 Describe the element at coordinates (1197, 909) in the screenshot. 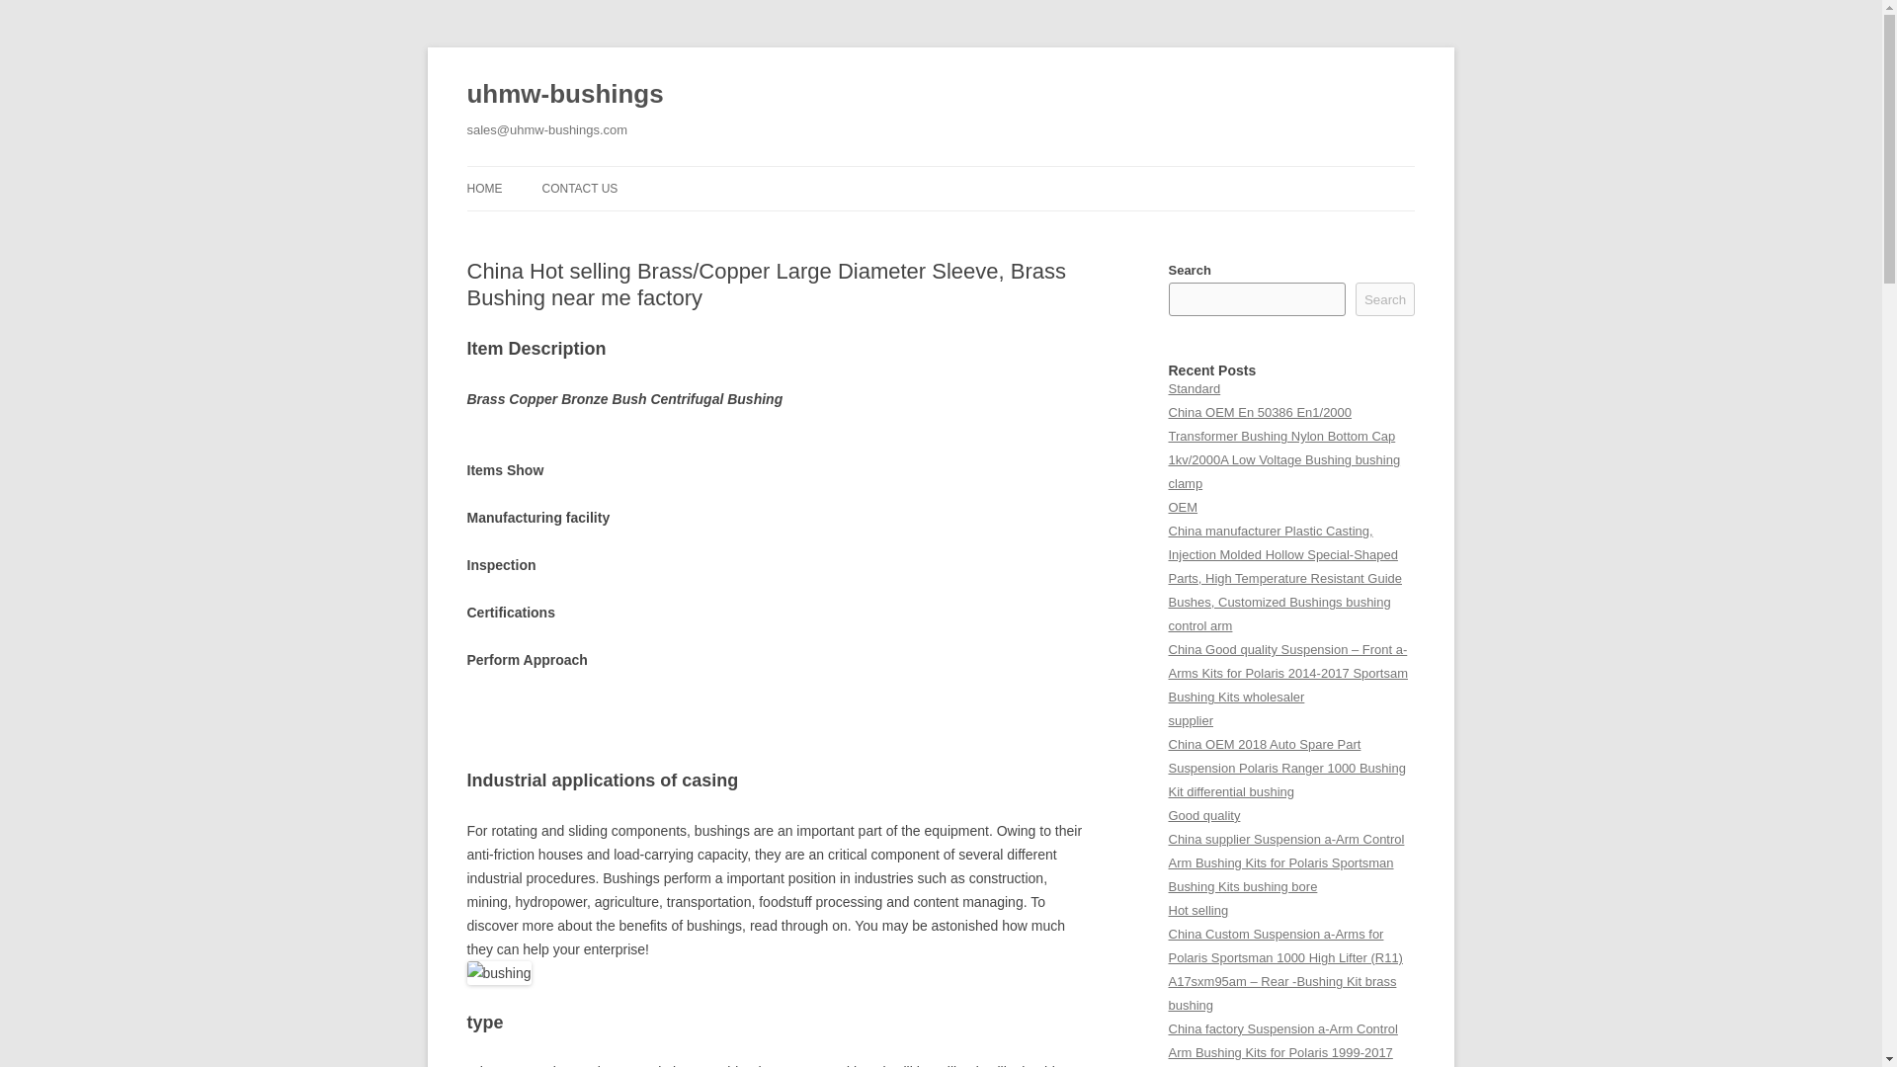

I see `Hot selling` at that location.